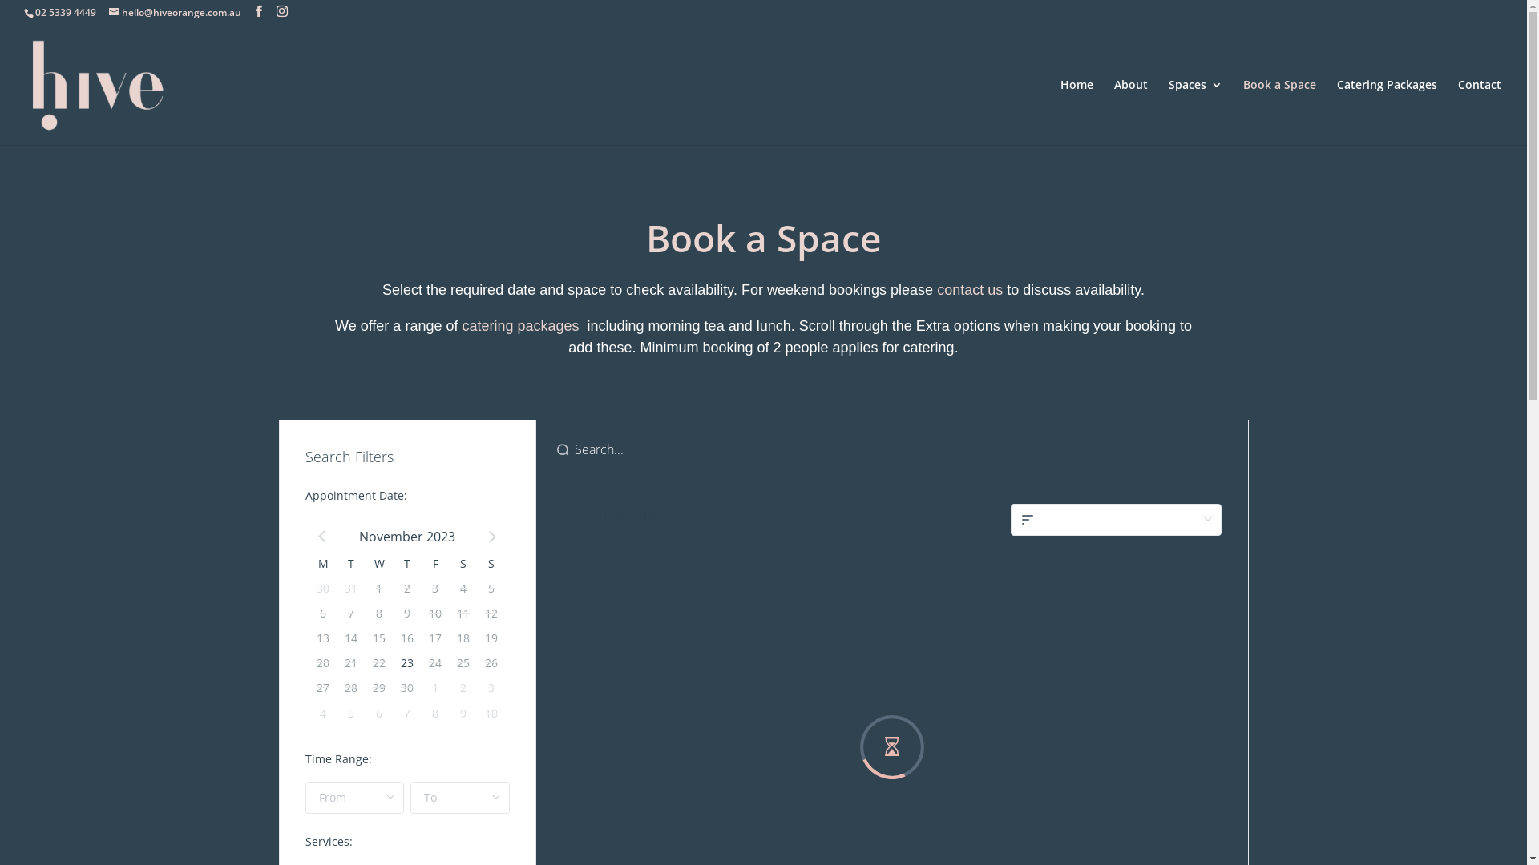  Describe the element at coordinates (1279, 112) in the screenshot. I see `Book a Space` at that location.